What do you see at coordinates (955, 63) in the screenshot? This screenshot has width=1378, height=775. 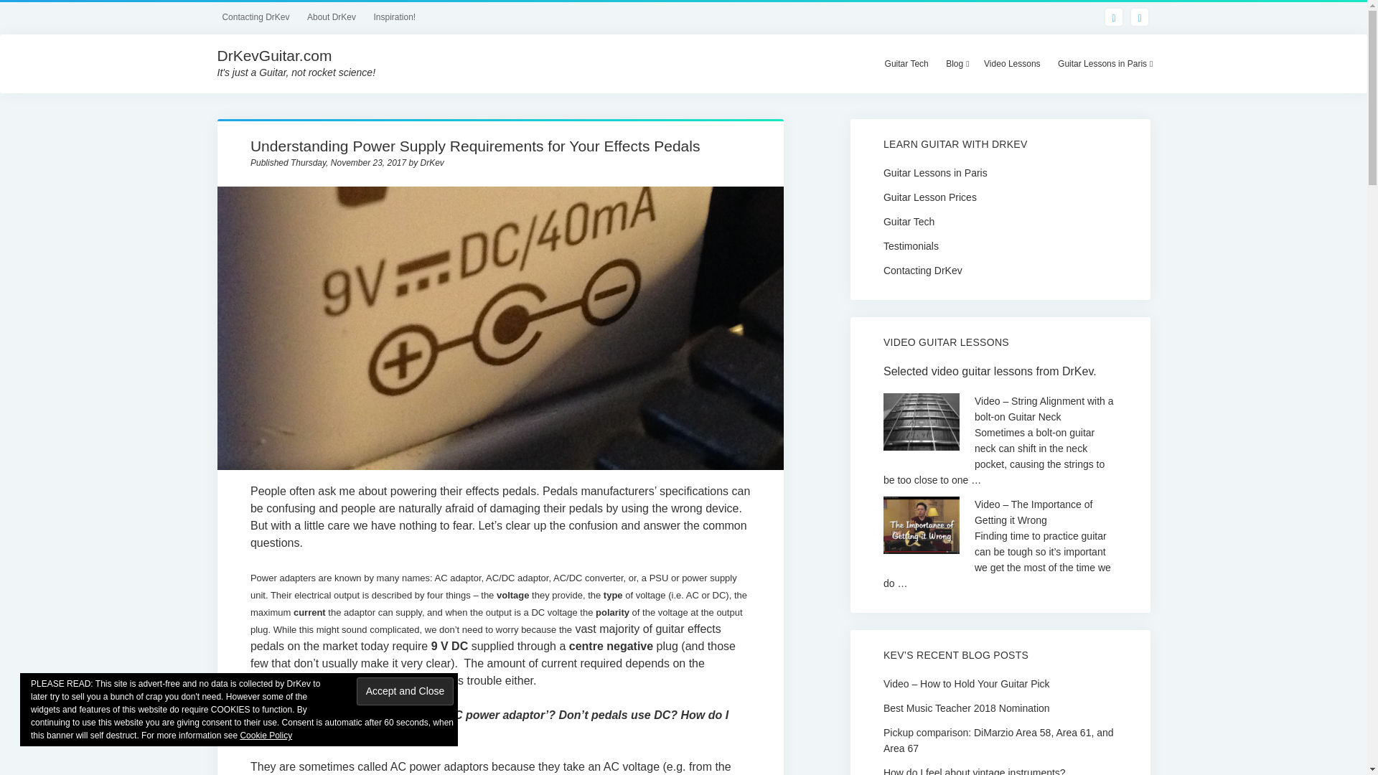 I see `Blog` at bounding box center [955, 63].